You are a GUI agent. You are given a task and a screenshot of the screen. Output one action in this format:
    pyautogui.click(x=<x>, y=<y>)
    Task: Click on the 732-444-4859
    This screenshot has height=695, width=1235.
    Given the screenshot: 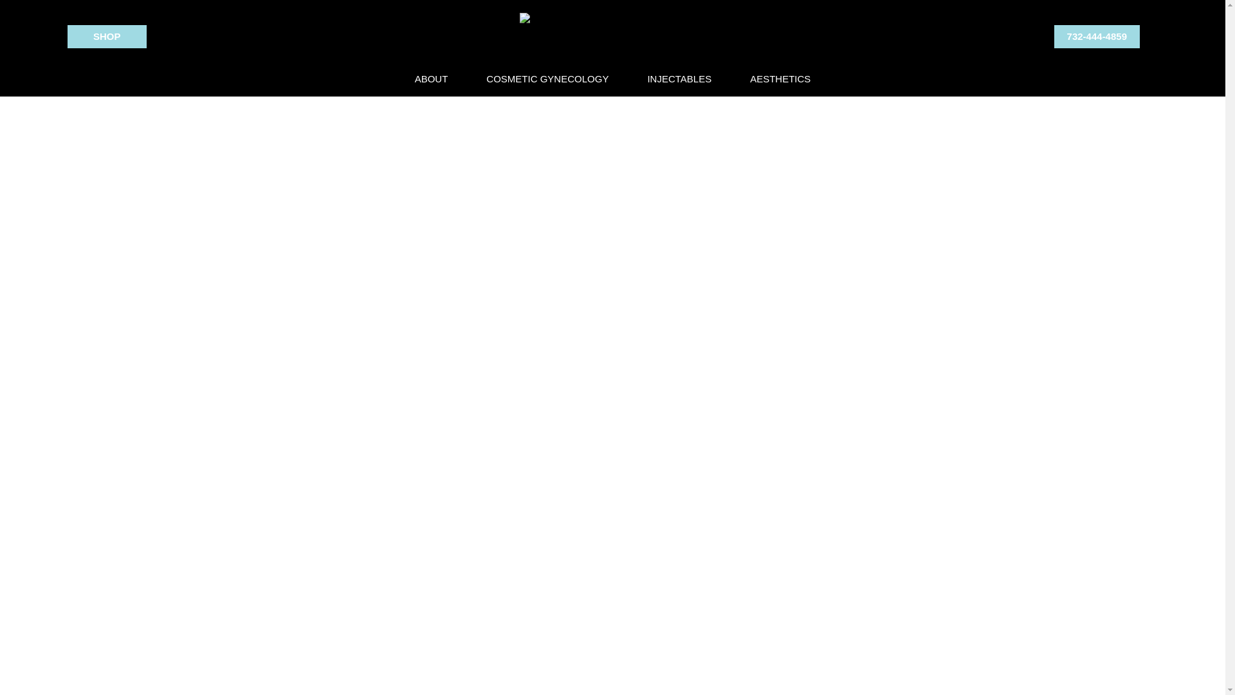 What is the action you would take?
    pyautogui.click(x=1097, y=36)
    